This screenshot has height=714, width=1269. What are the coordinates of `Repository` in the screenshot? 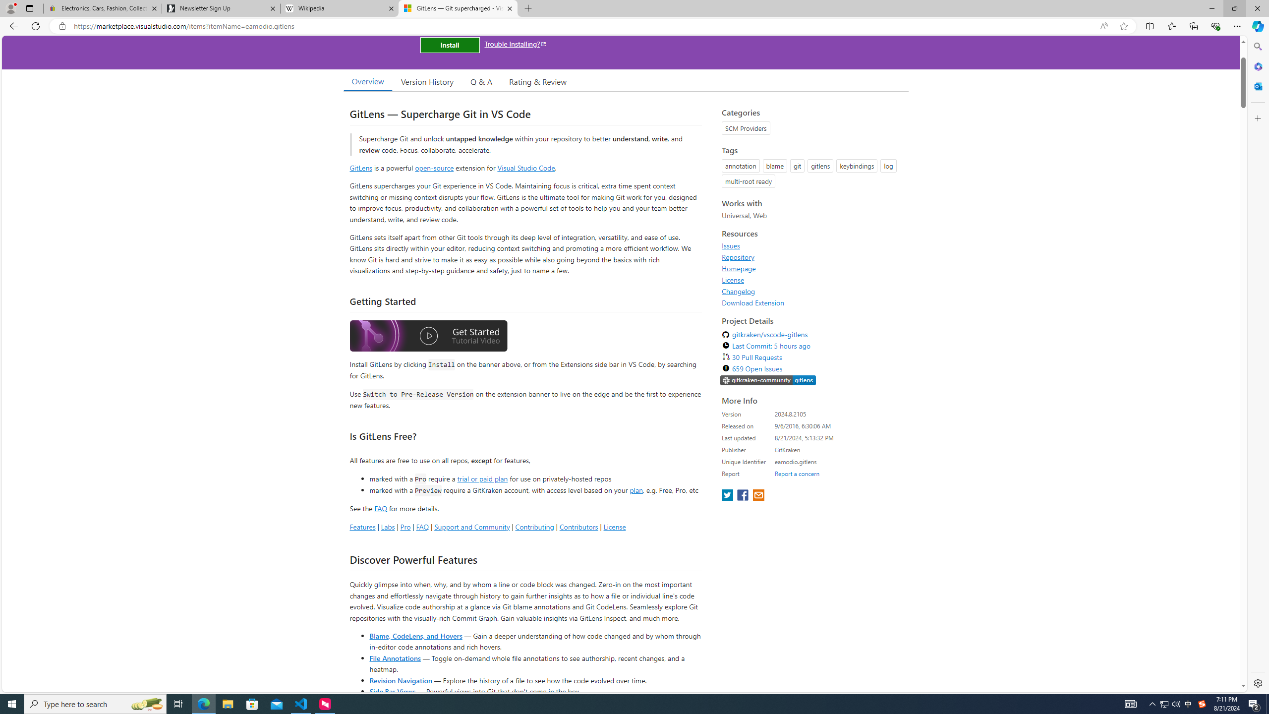 It's located at (739, 257).